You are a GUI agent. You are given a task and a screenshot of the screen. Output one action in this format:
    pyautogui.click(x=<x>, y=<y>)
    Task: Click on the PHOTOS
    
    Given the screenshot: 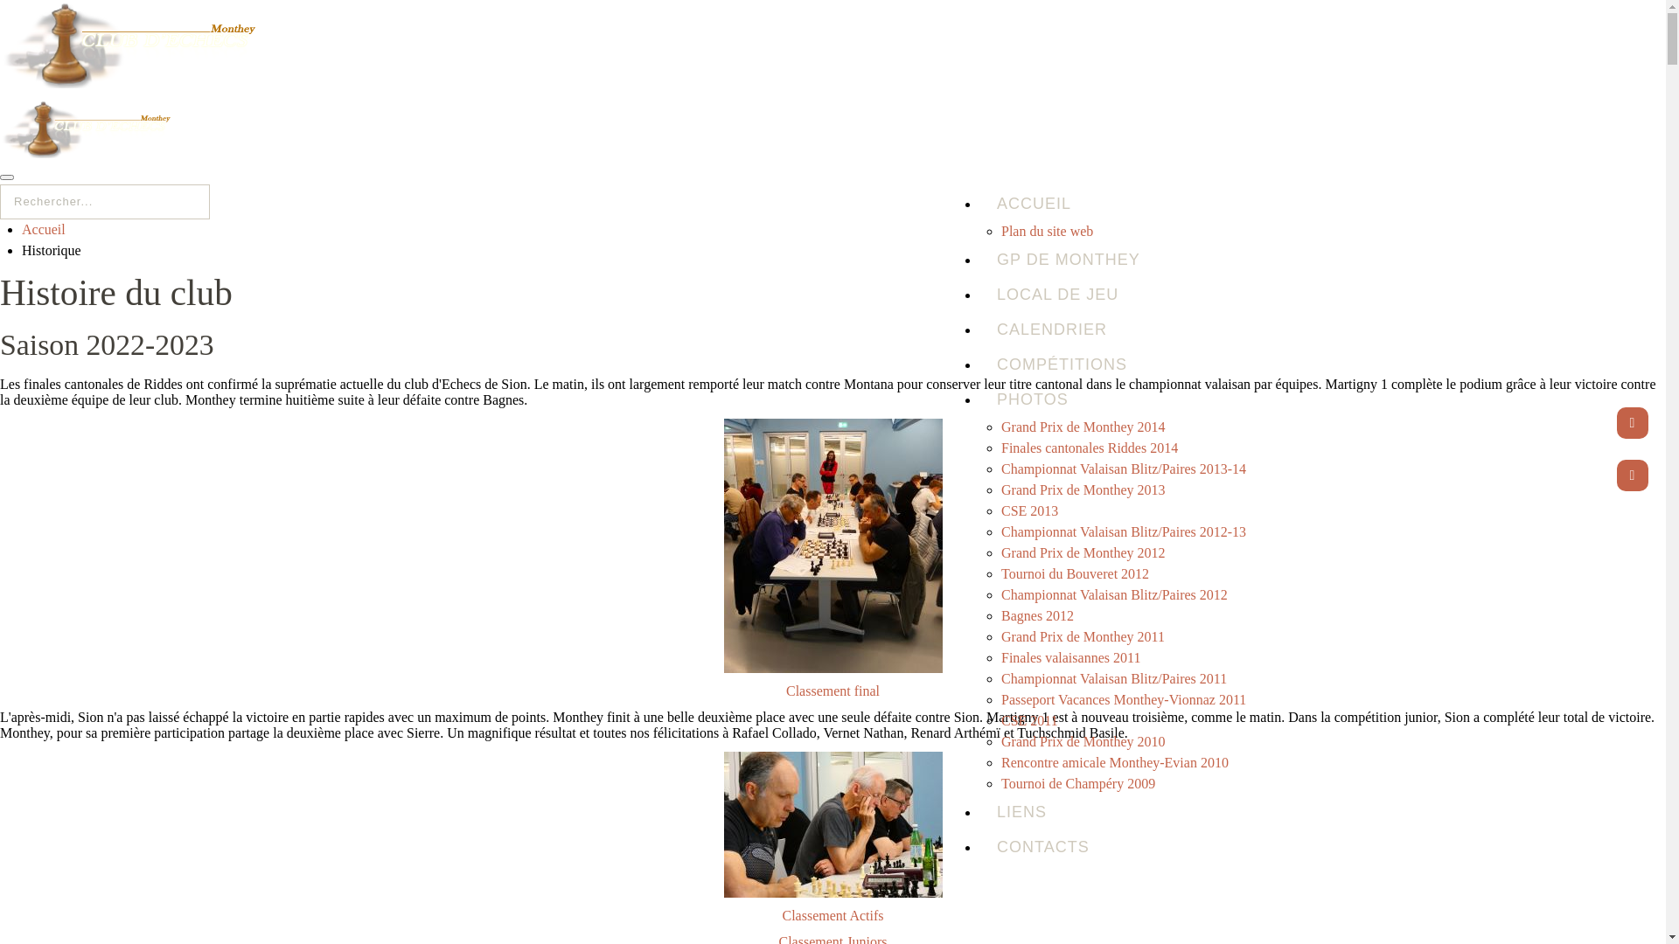 What is the action you would take?
    pyautogui.click(x=1301, y=399)
    